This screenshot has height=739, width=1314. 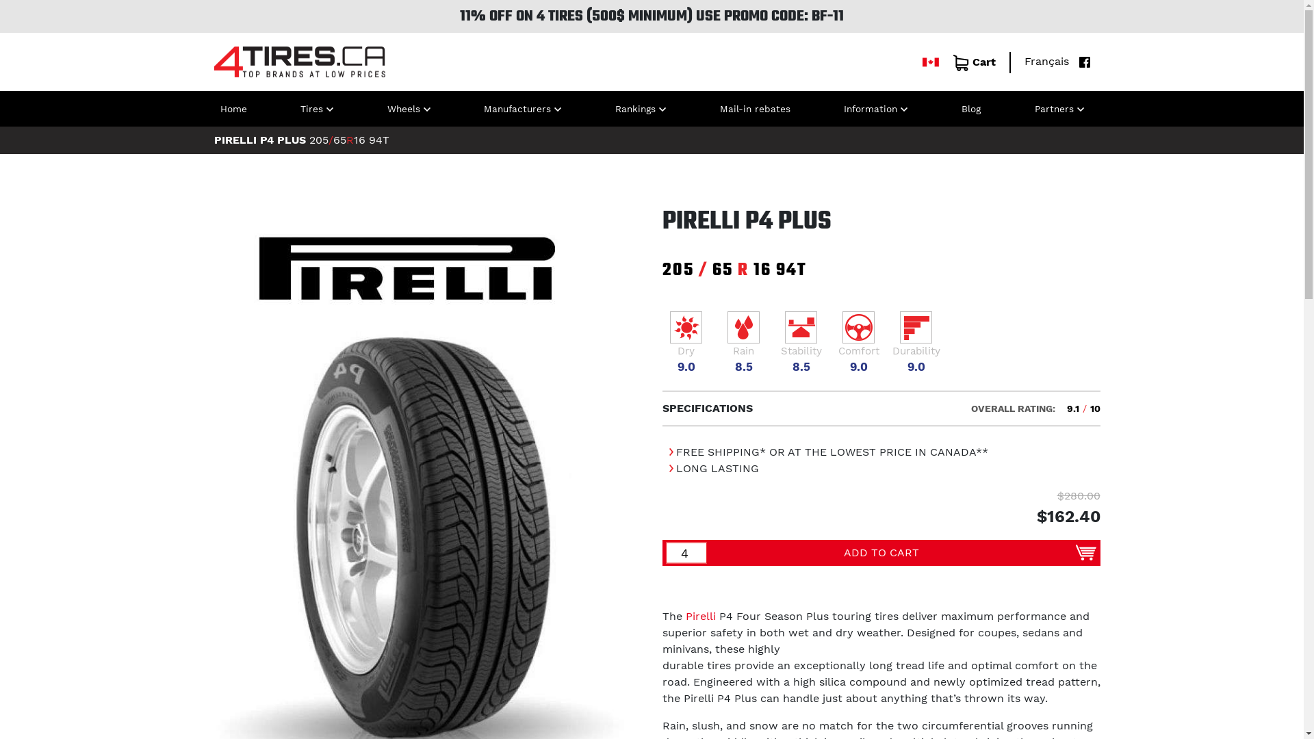 What do you see at coordinates (641, 109) in the screenshot?
I see `Rankings` at bounding box center [641, 109].